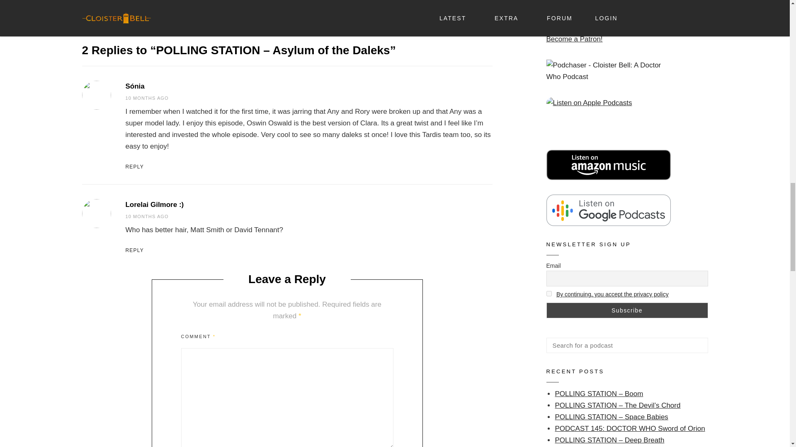  Describe the element at coordinates (146, 216) in the screenshot. I see `10 MONTHS AGO` at that location.